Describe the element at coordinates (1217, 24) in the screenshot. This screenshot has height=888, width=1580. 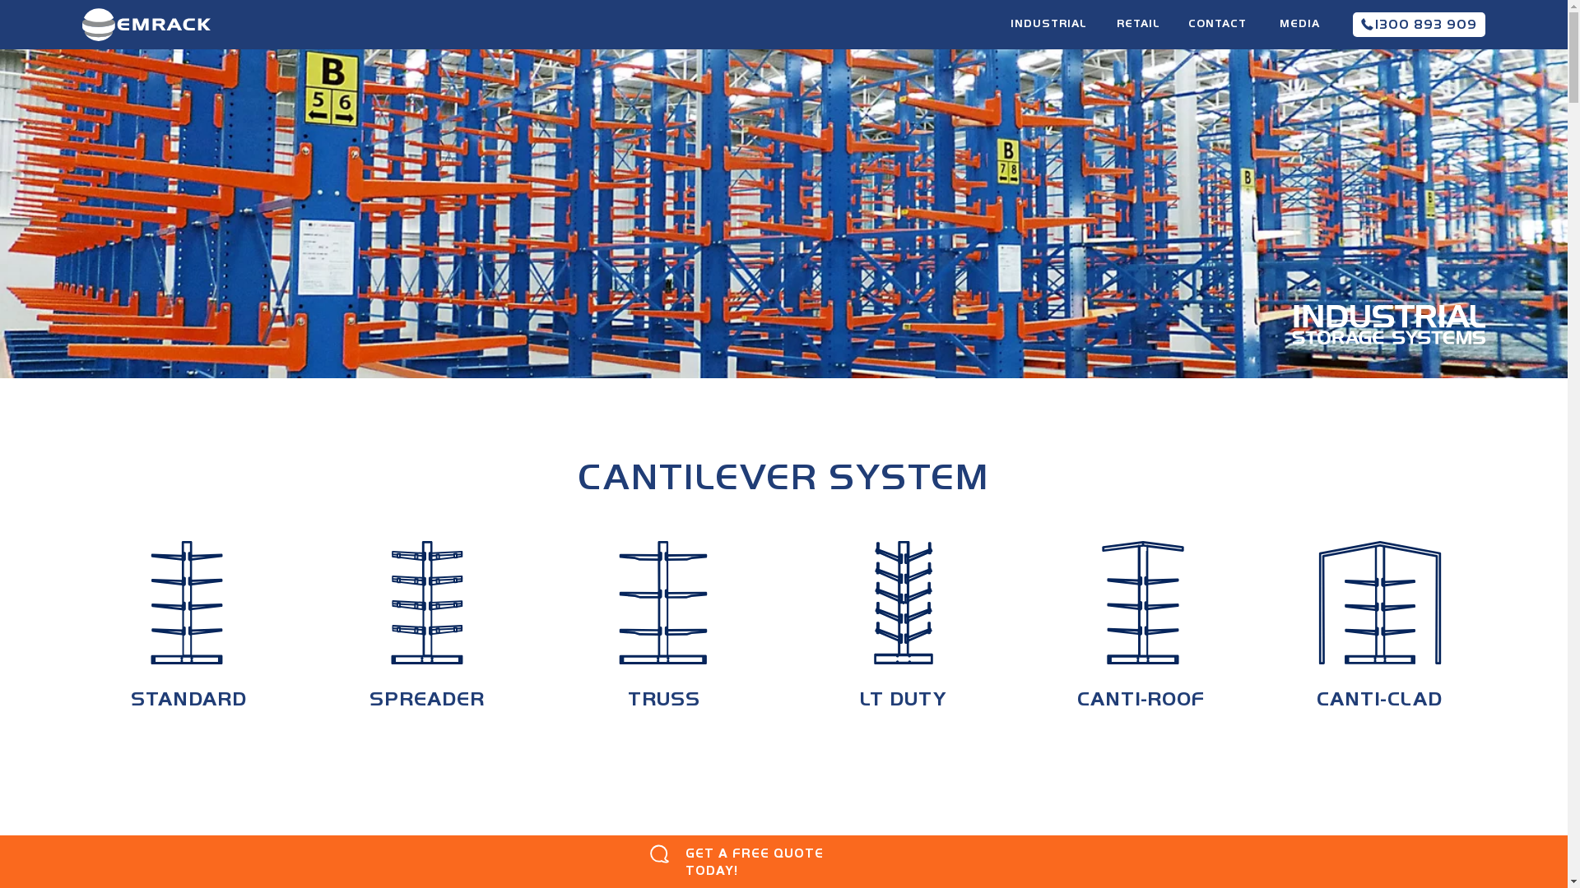
I see `CONTACT` at that location.